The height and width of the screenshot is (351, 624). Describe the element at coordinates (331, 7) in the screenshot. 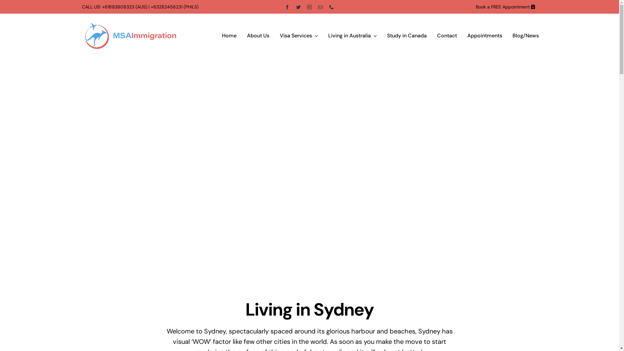

I see `Phone` at that location.